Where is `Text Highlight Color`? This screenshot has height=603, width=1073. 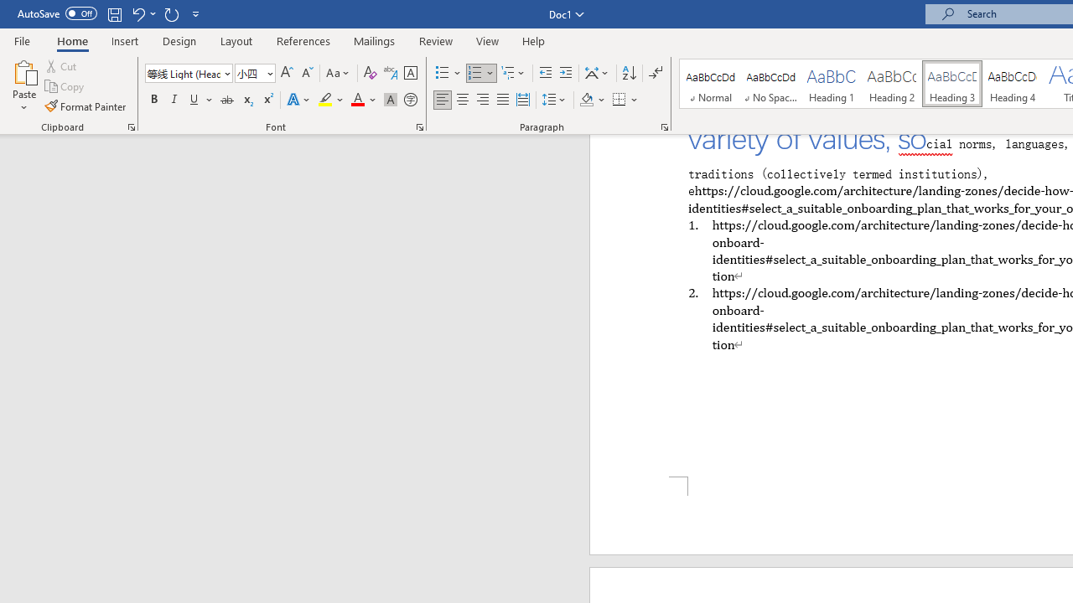 Text Highlight Color is located at coordinates (331, 100).